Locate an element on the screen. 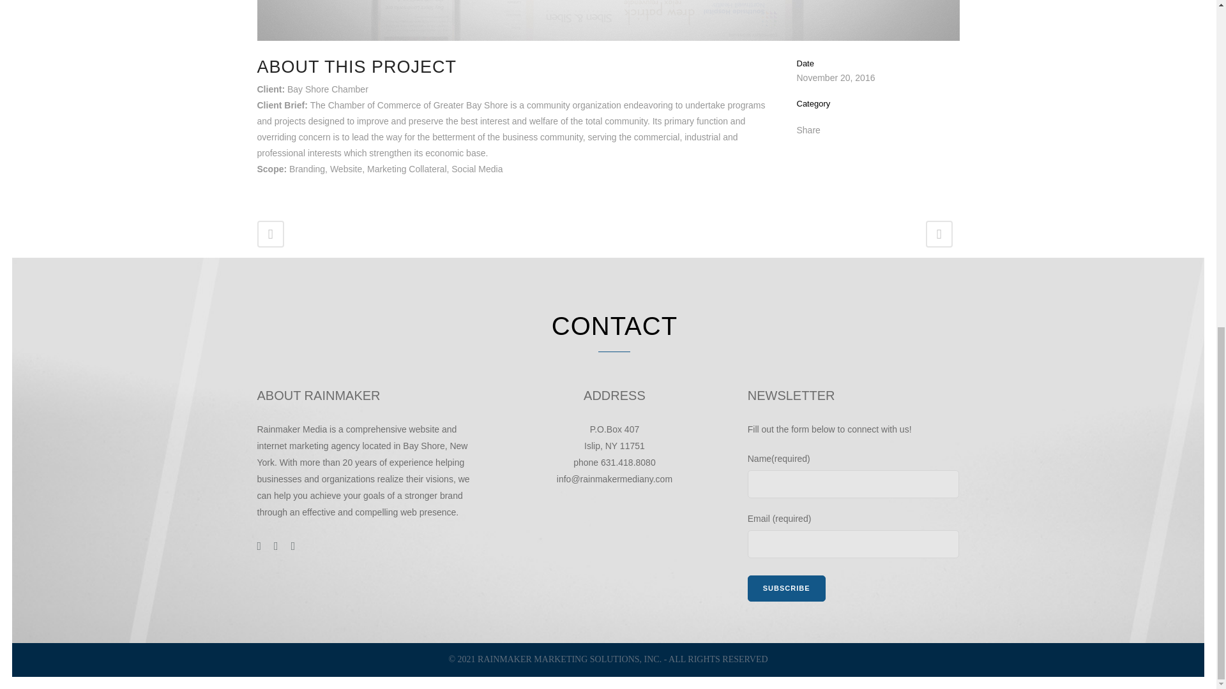 The height and width of the screenshot is (689, 1226). Share is located at coordinates (808, 130).